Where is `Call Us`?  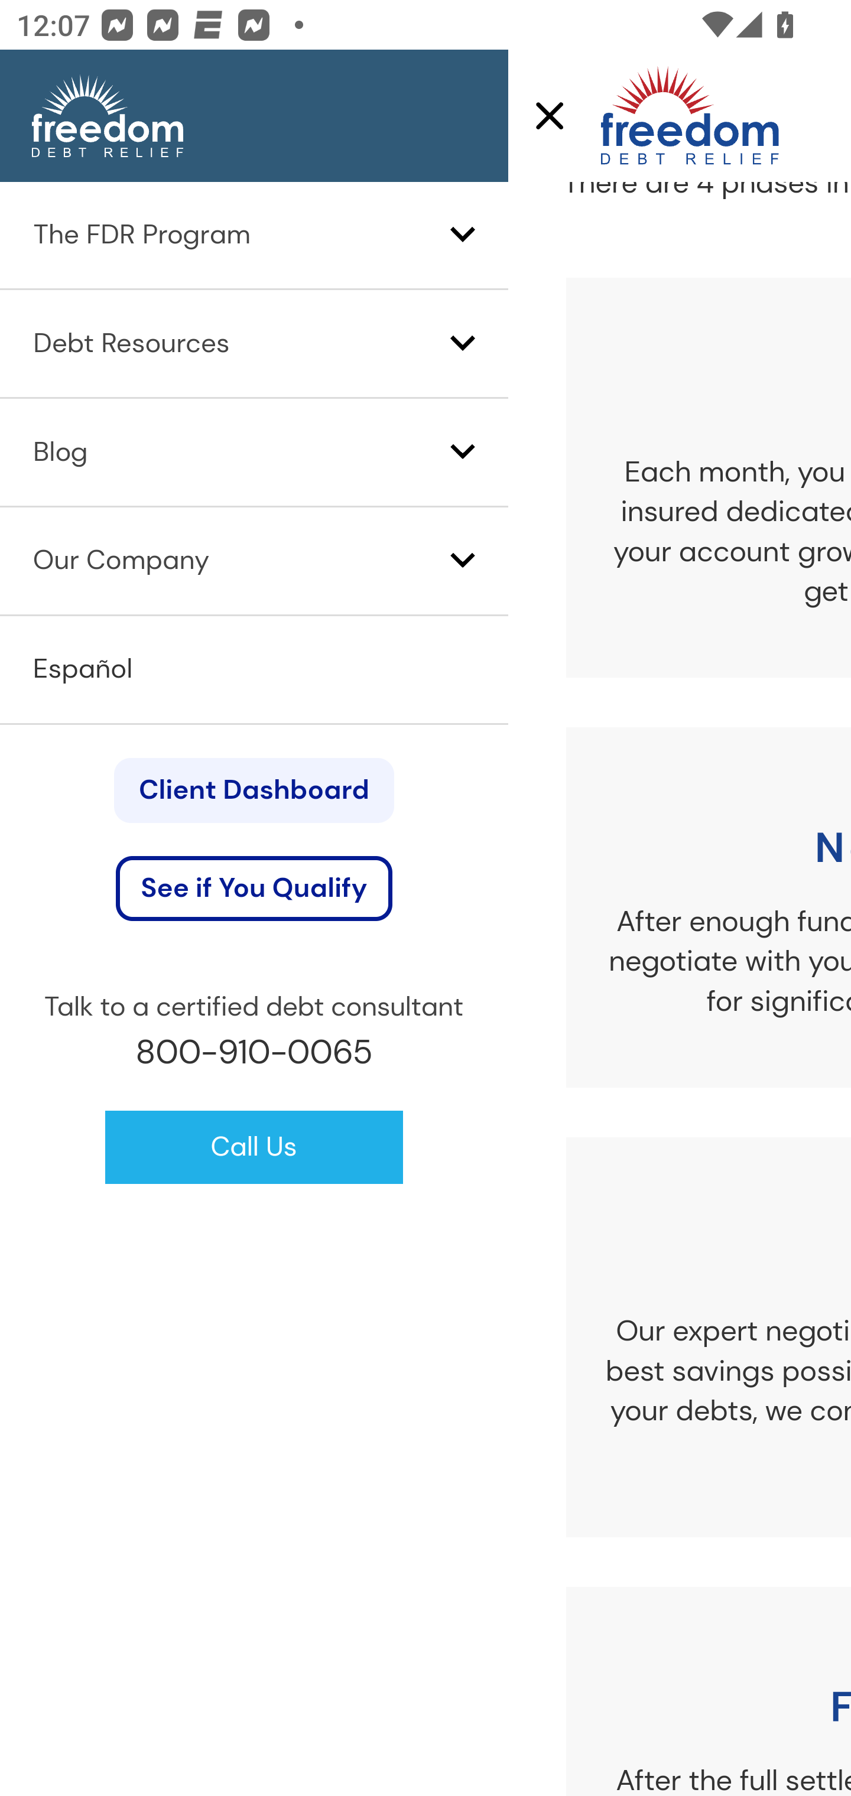 Call Us is located at coordinates (253, 1147).